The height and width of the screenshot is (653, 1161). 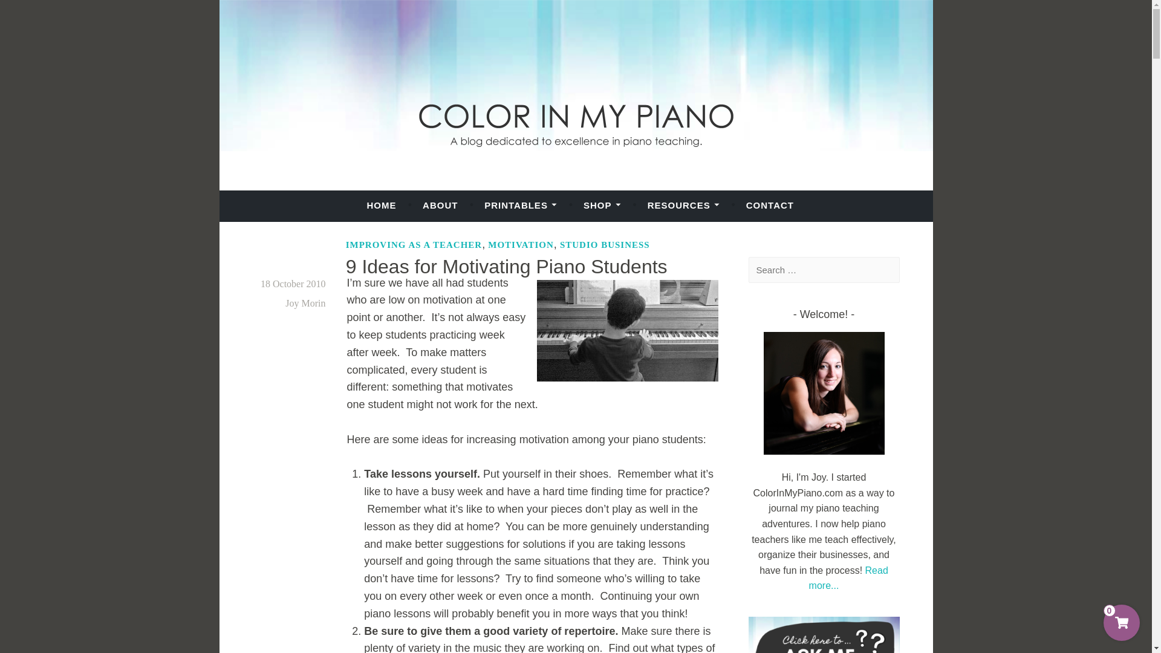 I want to click on STUDIO BUSINESS, so click(x=605, y=244).